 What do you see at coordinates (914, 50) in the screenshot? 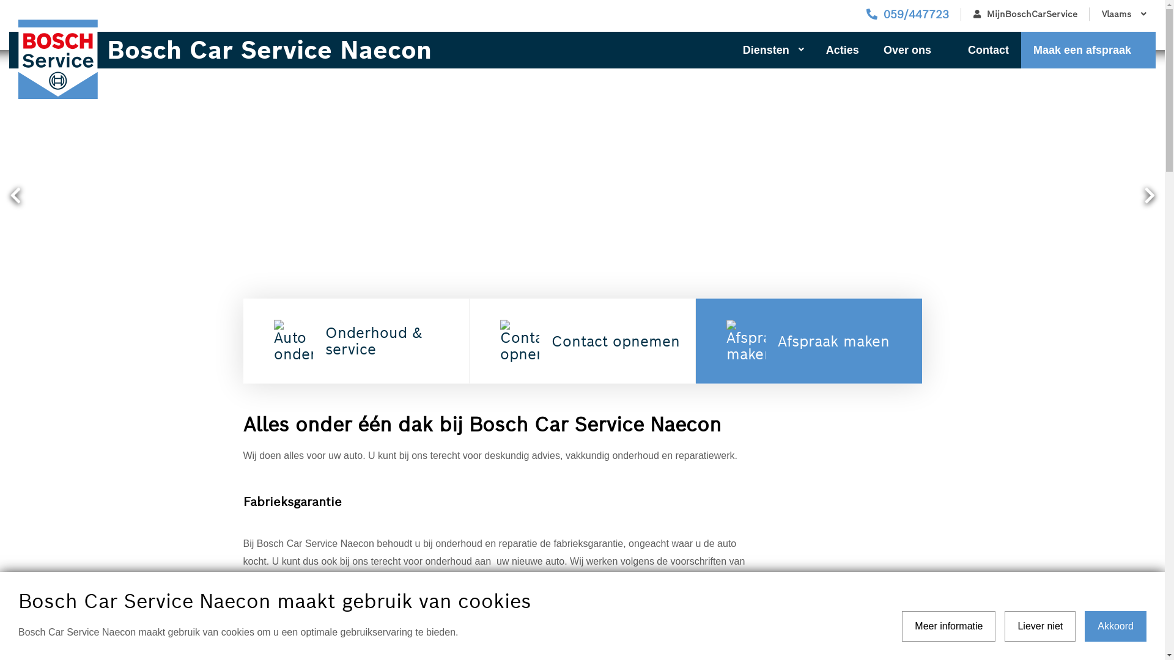
I see `Over ons` at bounding box center [914, 50].